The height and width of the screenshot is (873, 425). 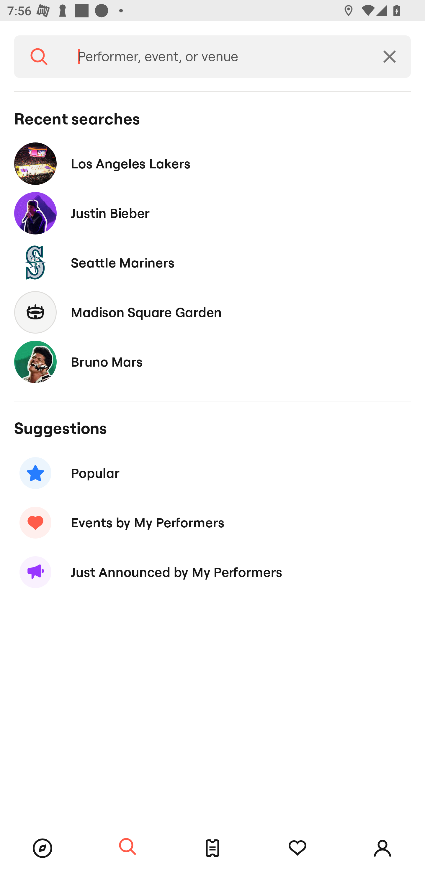 What do you see at coordinates (212, 473) in the screenshot?
I see `Popular` at bounding box center [212, 473].